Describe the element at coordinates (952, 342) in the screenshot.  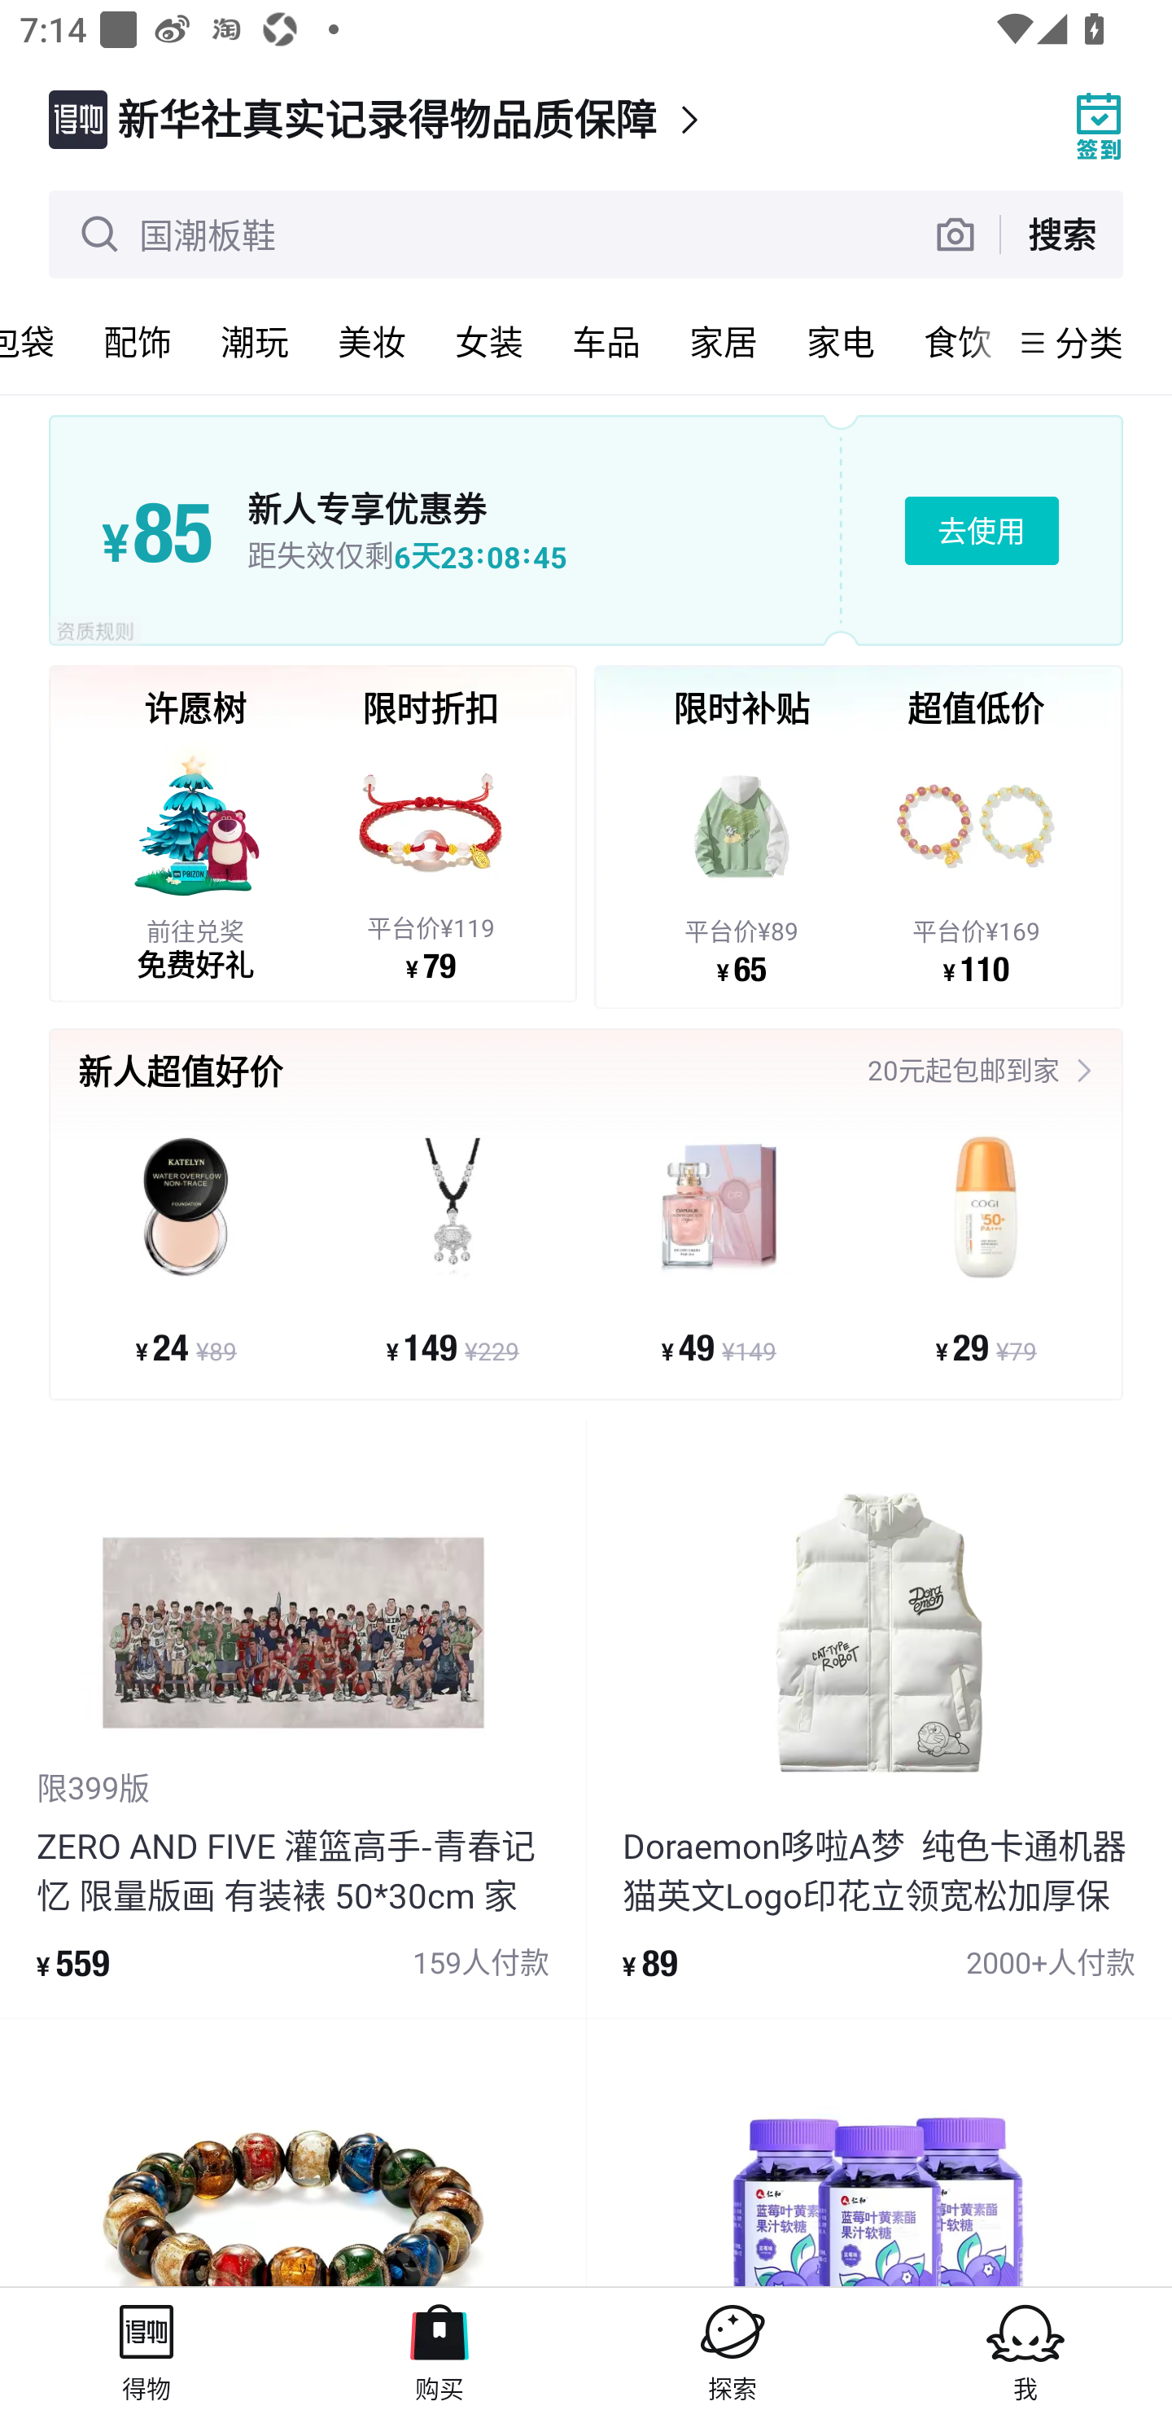
I see `食饮` at that location.